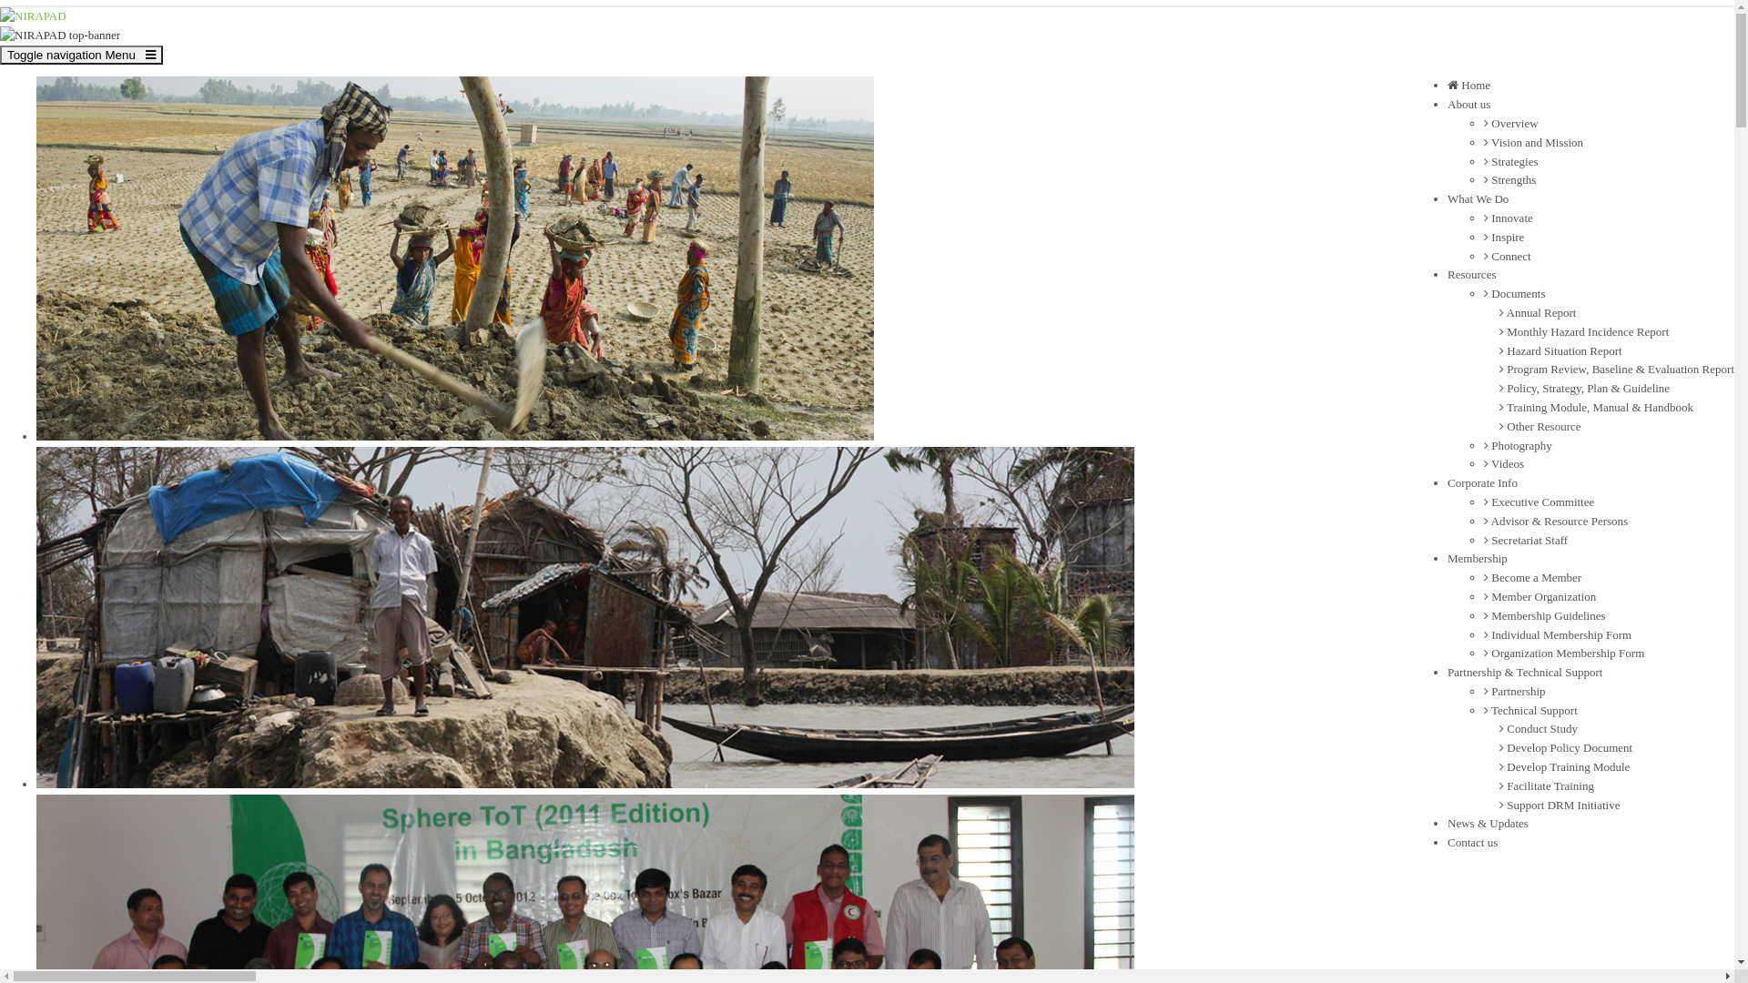 The width and height of the screenshot is (1748, 983). Describe the element at coordinates (1488, 823) in the screenshot. I see `News & Updates` at that location.